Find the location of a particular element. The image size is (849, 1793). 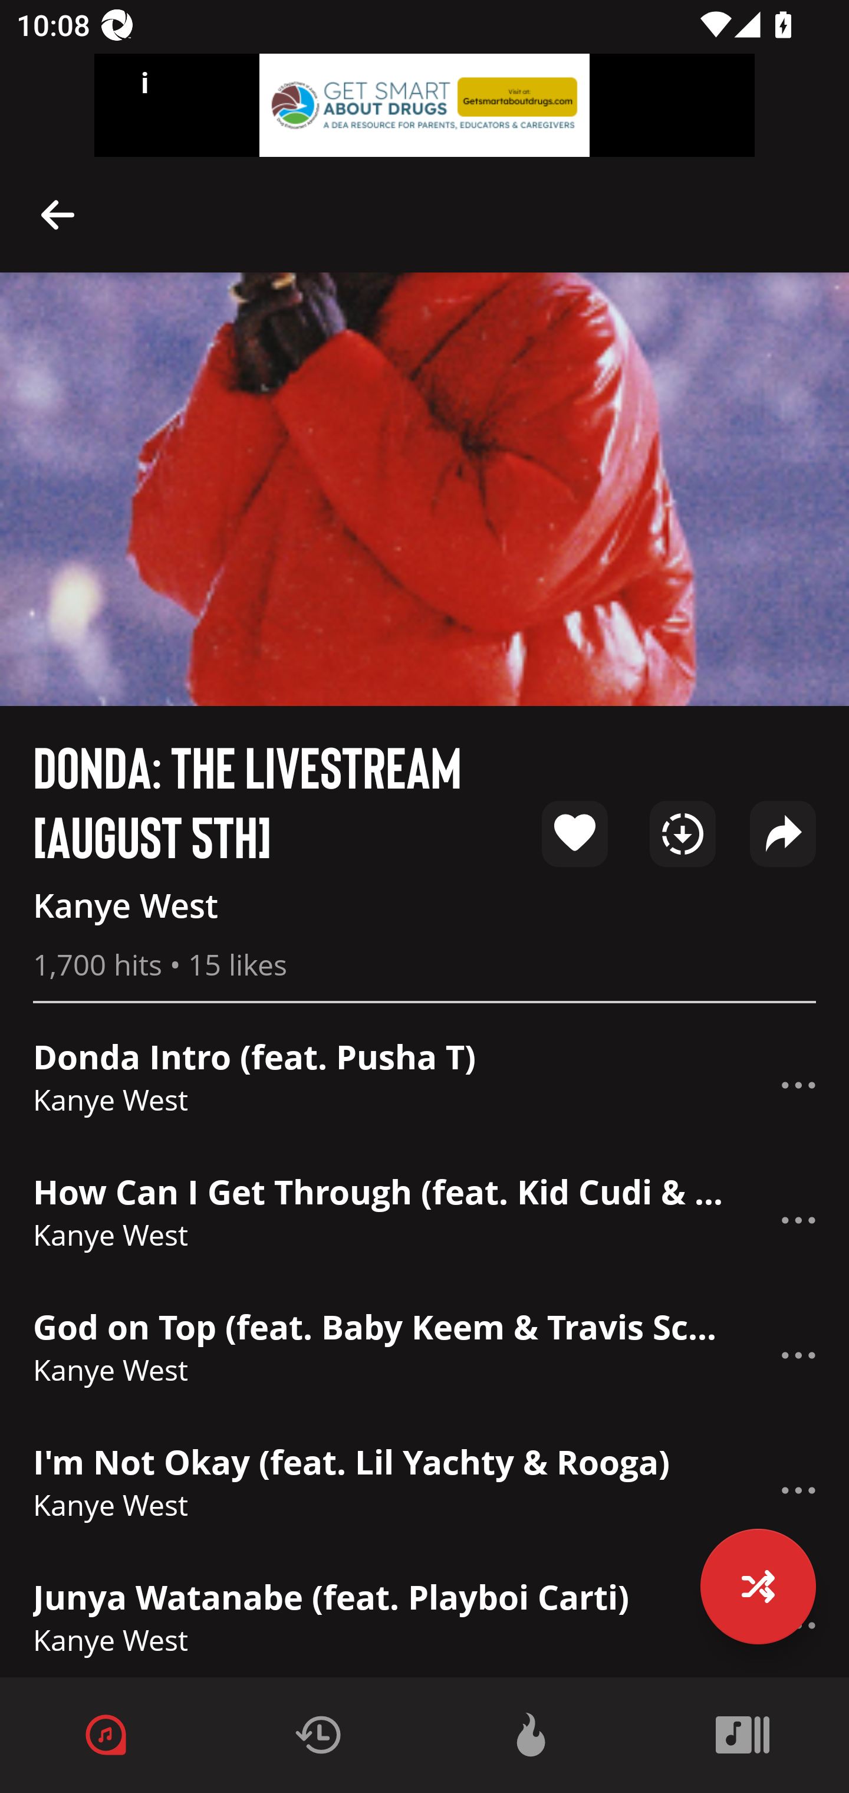

Donda Intro (feat. Pusha T) Kanye West Description is located at coordinates (424, 1084).